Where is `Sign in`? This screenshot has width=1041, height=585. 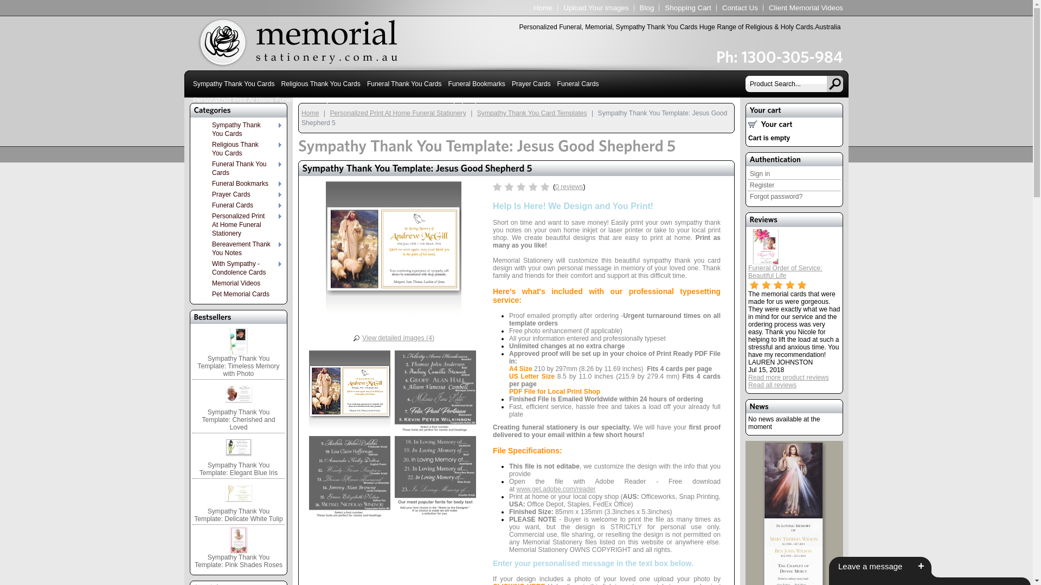
Sign in is located at coordinates (794, 174).